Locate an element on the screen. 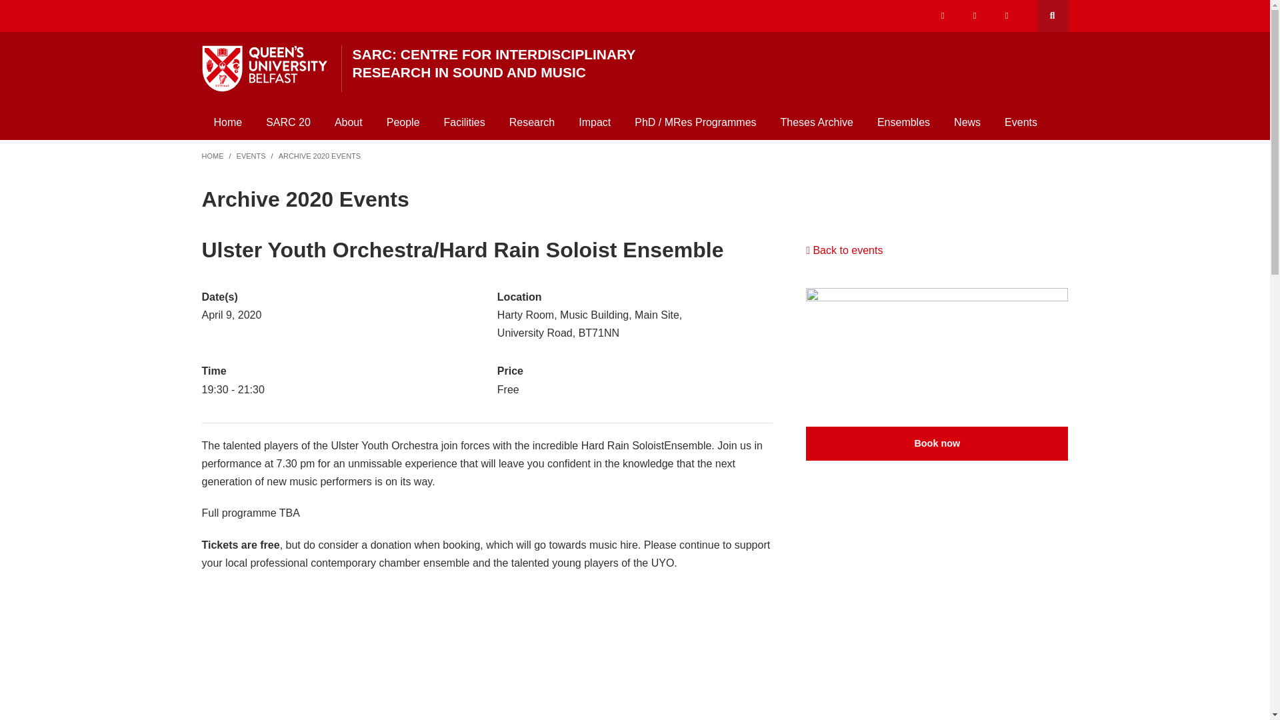 This screenshot has height=720, width=1280. Home is located at coordinates (227, 122).